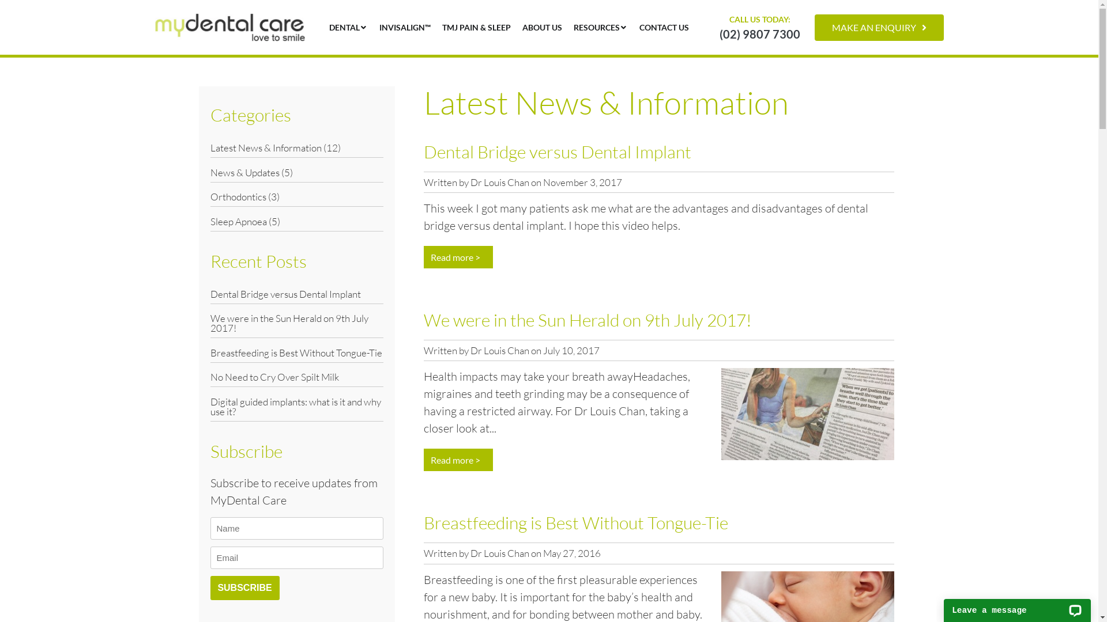 This screenshot has width=1107, height=622. Describe the element at coordinates (879, 27) in the screenshot. I see `MAKE AN ENQUIRY` at that location.